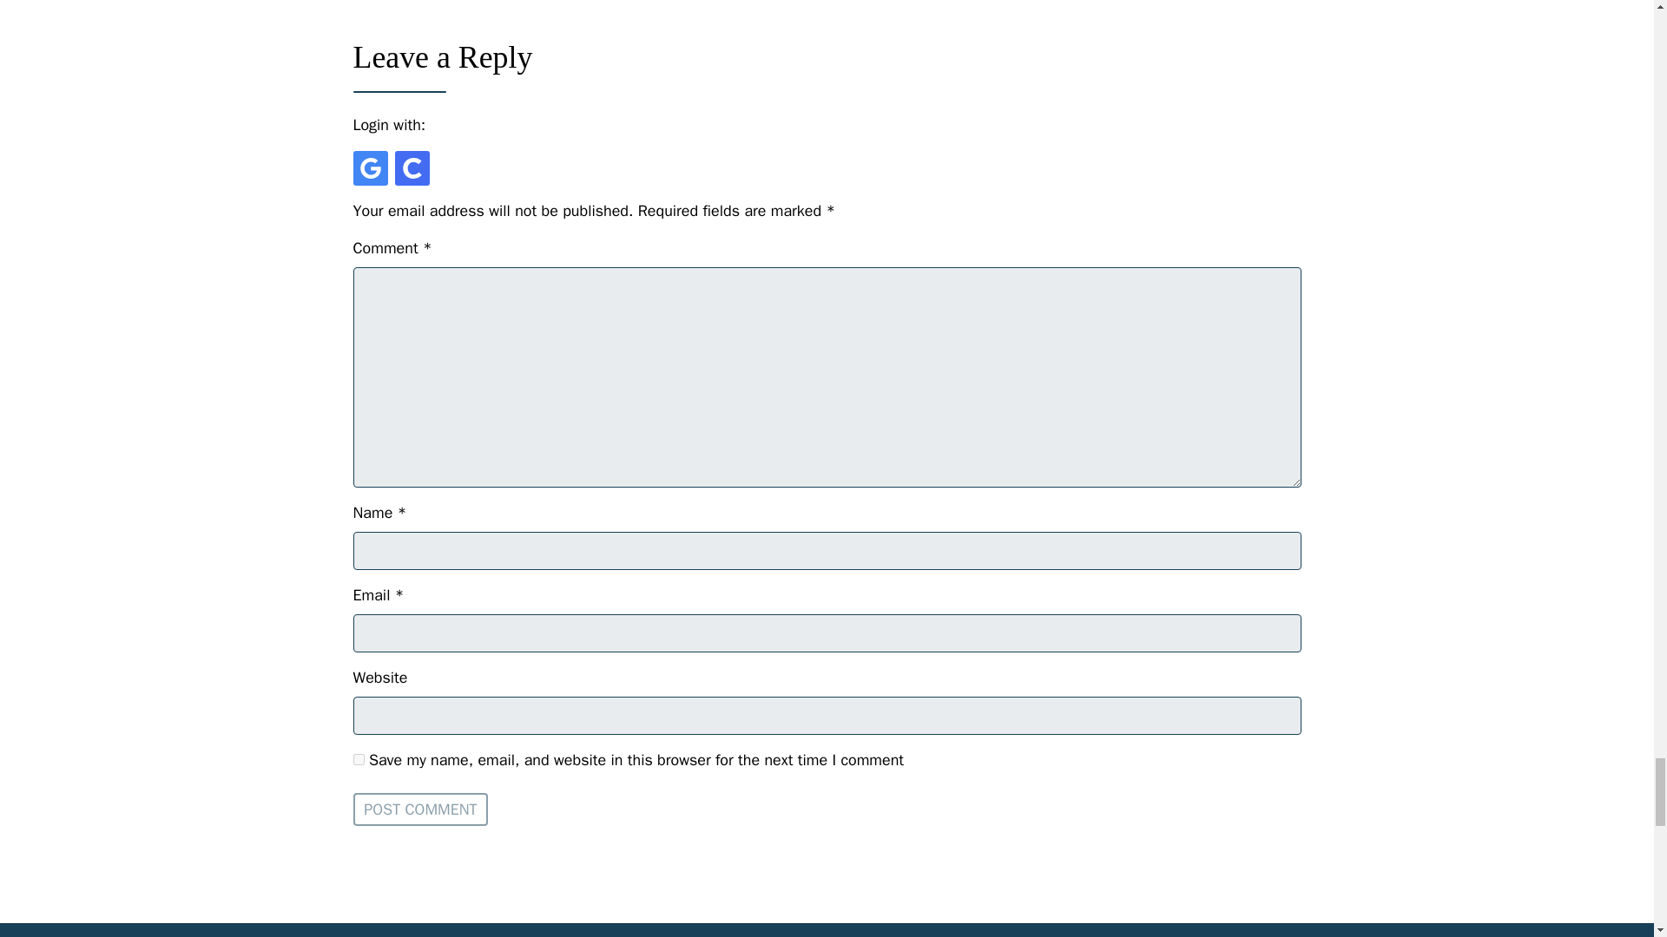  Describe the element at coordinates (411, 167) in the screenshot. I see `Continue with Clever` at that location.